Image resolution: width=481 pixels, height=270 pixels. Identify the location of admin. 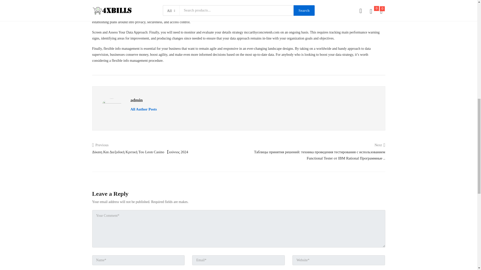
(143, 109).